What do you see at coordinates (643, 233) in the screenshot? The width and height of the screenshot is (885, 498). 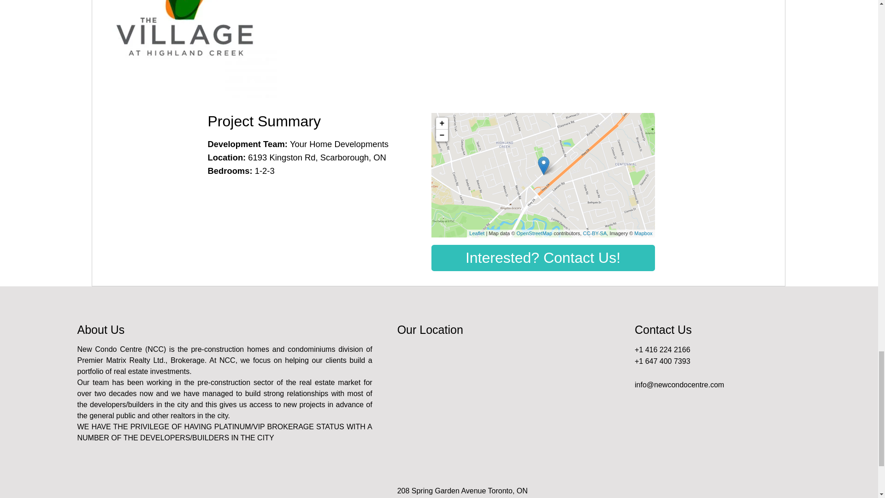 I see `Mapbox` at bounding box center [643, 233].